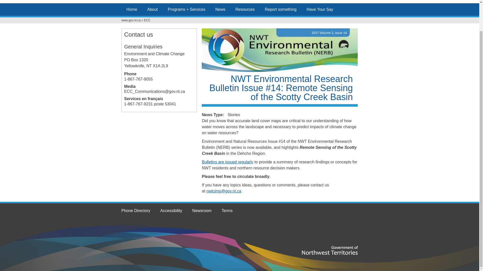 This screenshot has width=483, height=271. I want to click on Resources, so click(245, 9).